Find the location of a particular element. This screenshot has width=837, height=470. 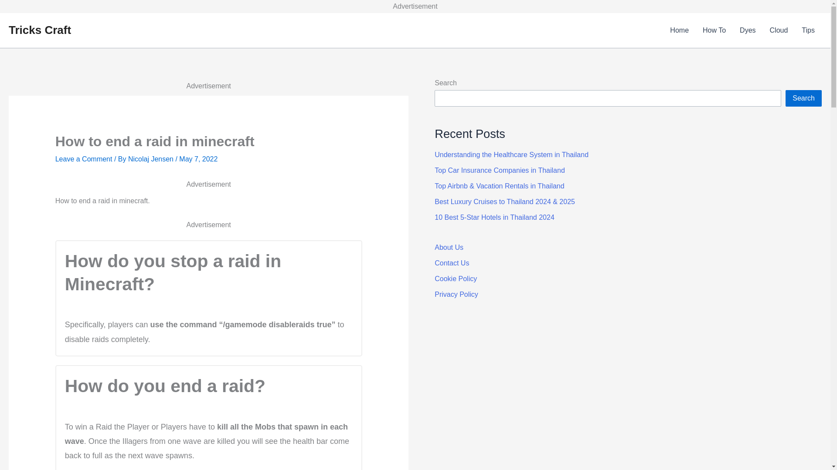

Privacy Policy is located at coordinates (456, 294).